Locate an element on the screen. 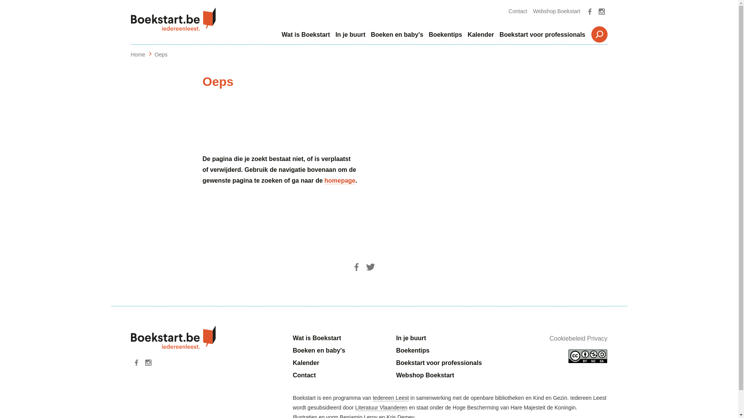  Boekentips is located at coordinates (413, 351).